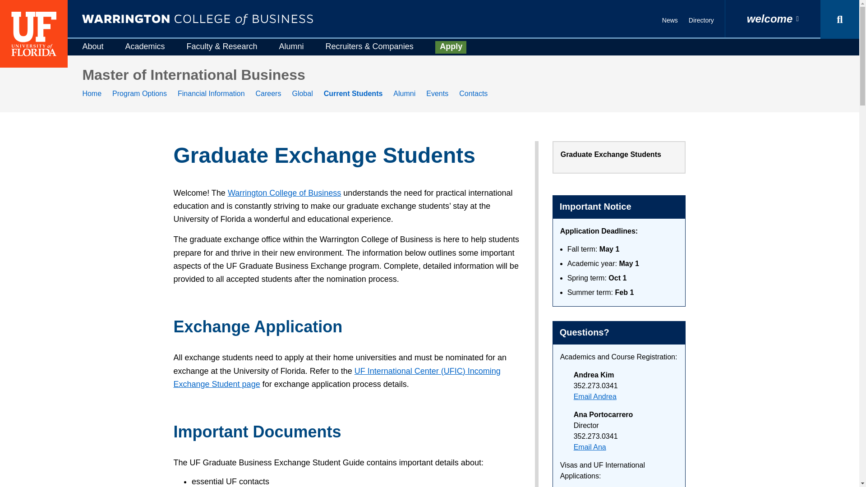 The image size is (866, 487). Describe the element at coordinates (473, 93) in the screenshot. I see `Contacts` at that location.